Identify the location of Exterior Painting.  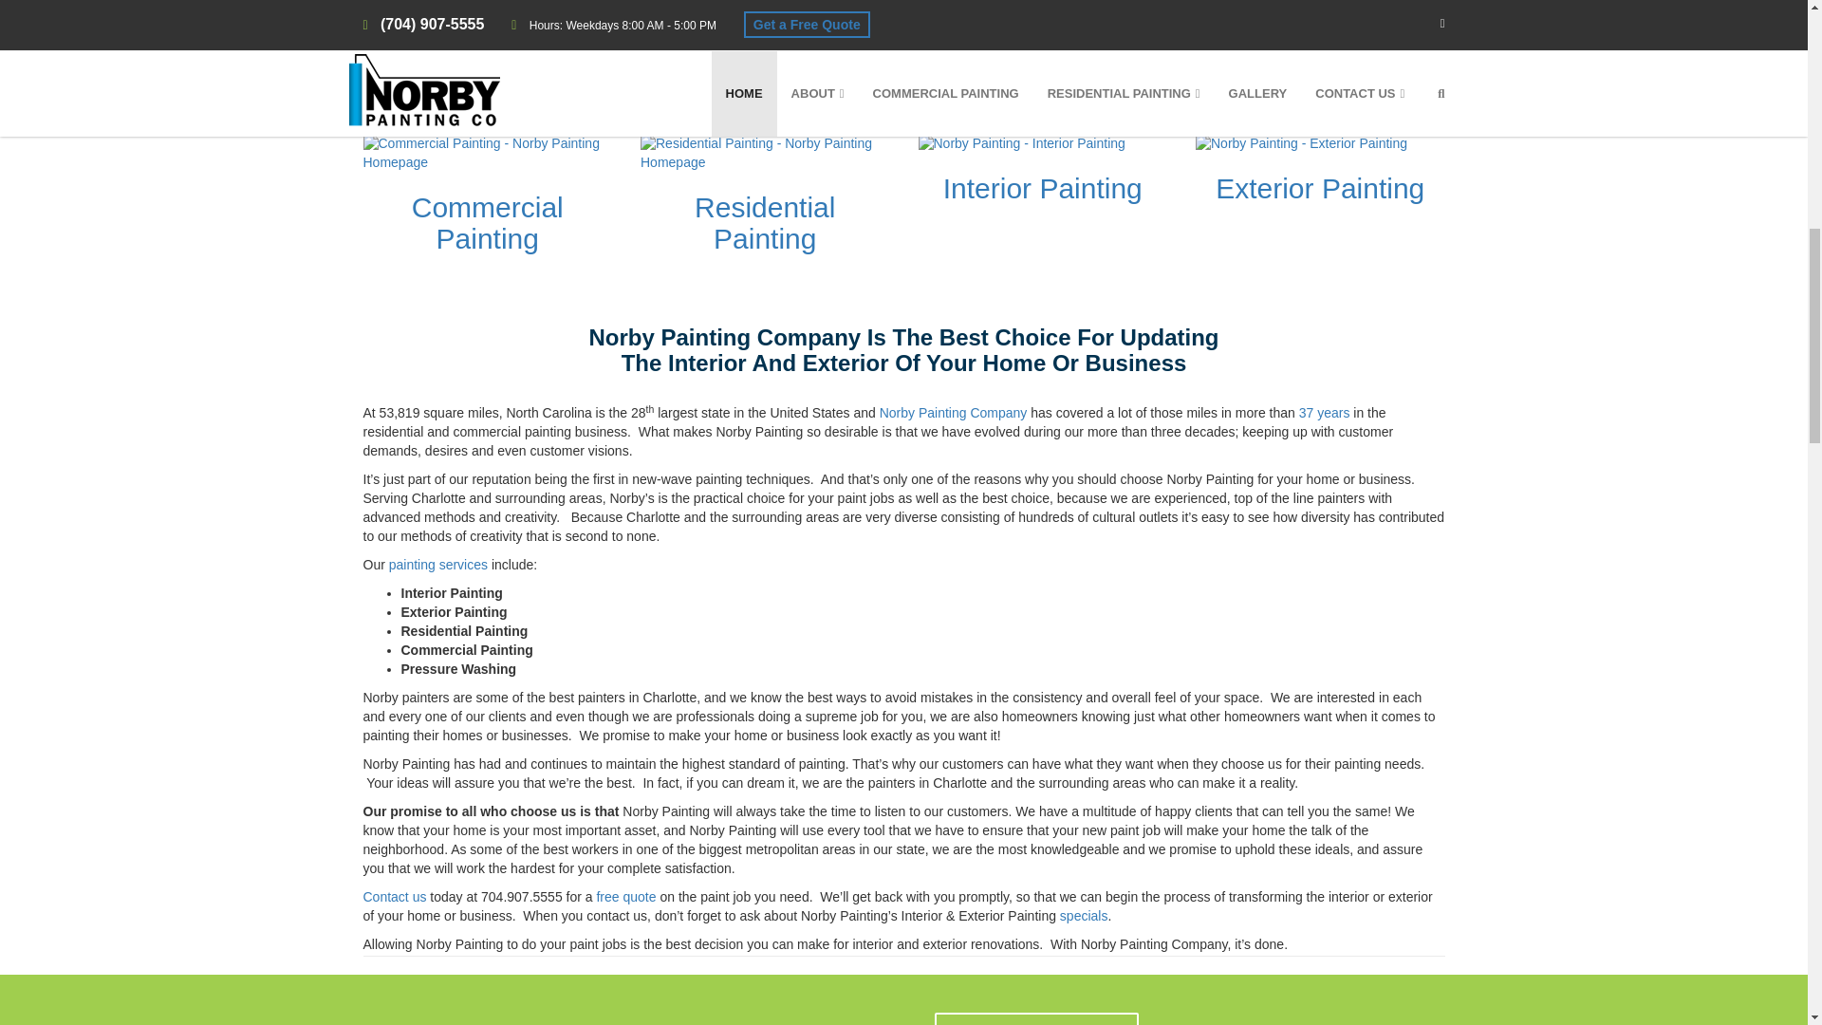
(1319, 188).